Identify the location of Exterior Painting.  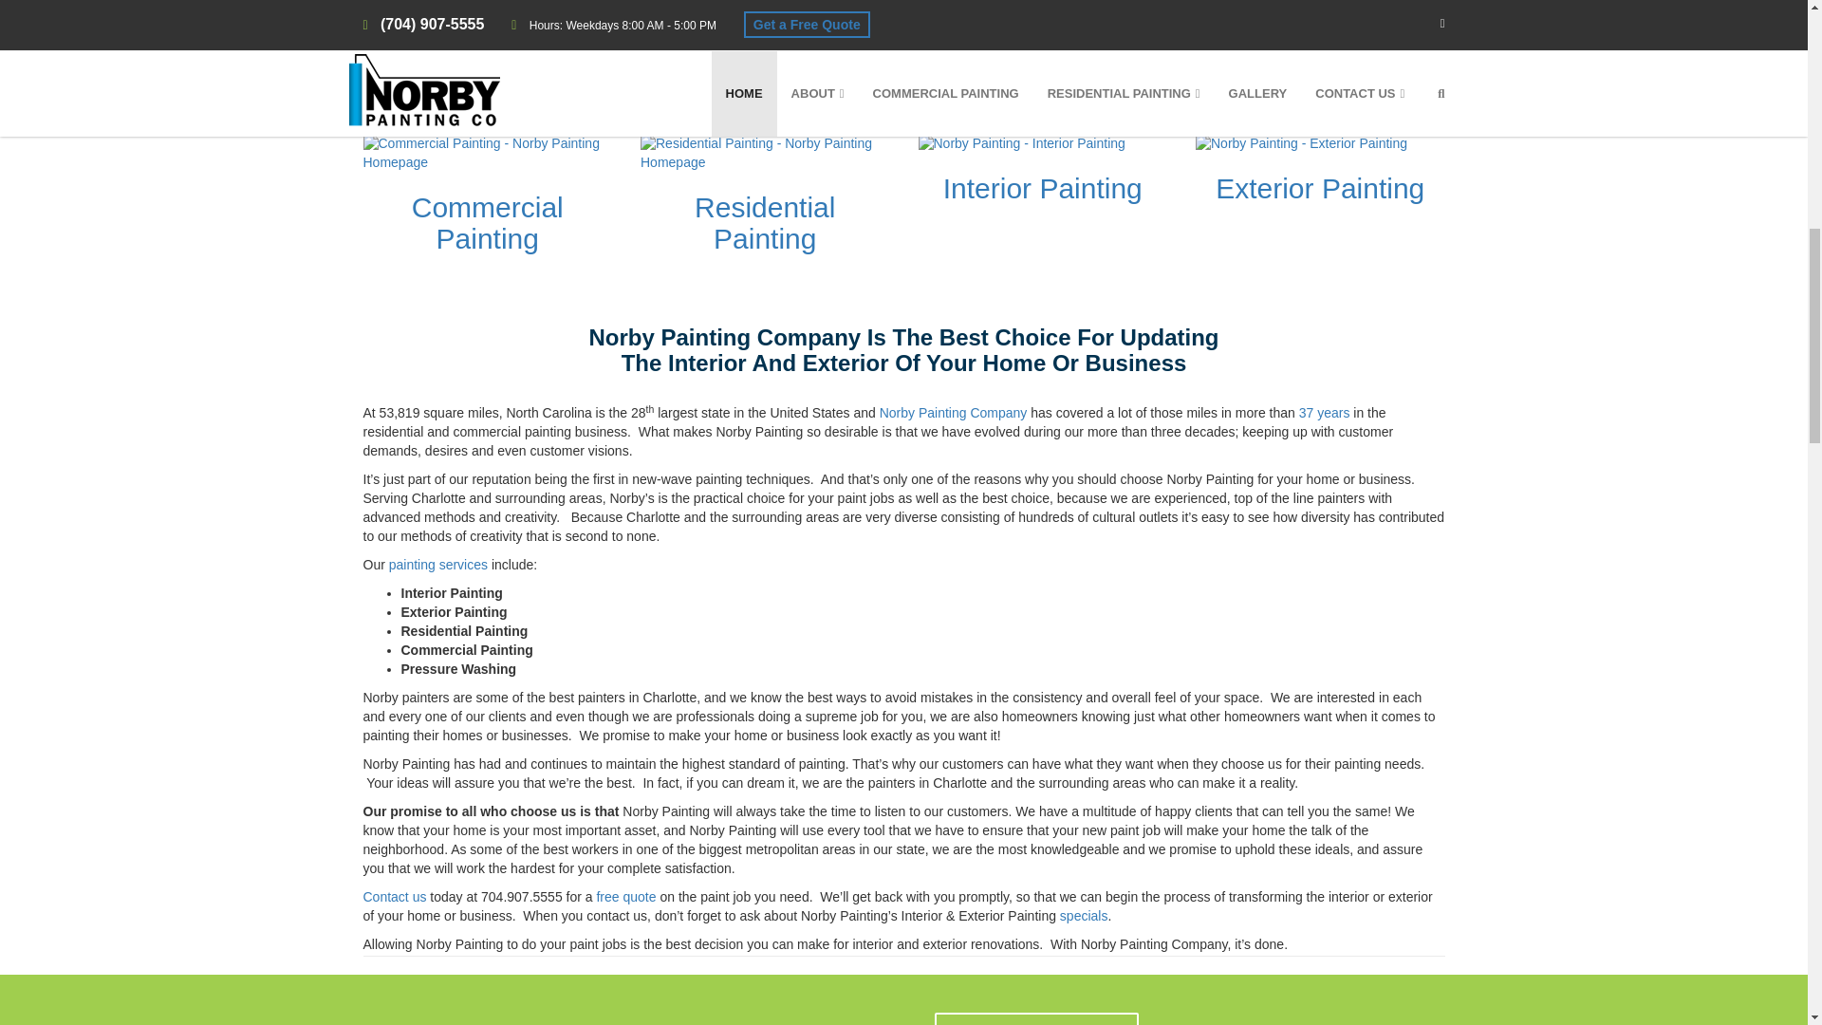
(1319, 188).